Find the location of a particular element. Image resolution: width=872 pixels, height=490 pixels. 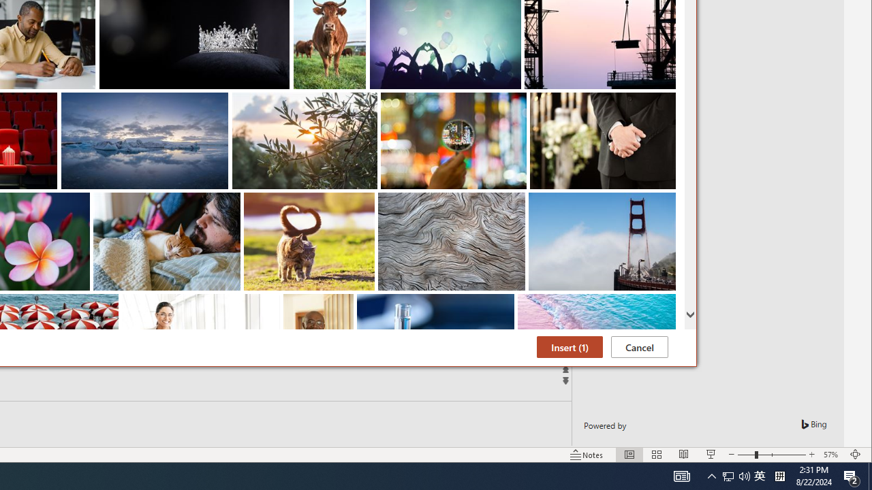

Thumbnail is located at coordinates (666, 304).